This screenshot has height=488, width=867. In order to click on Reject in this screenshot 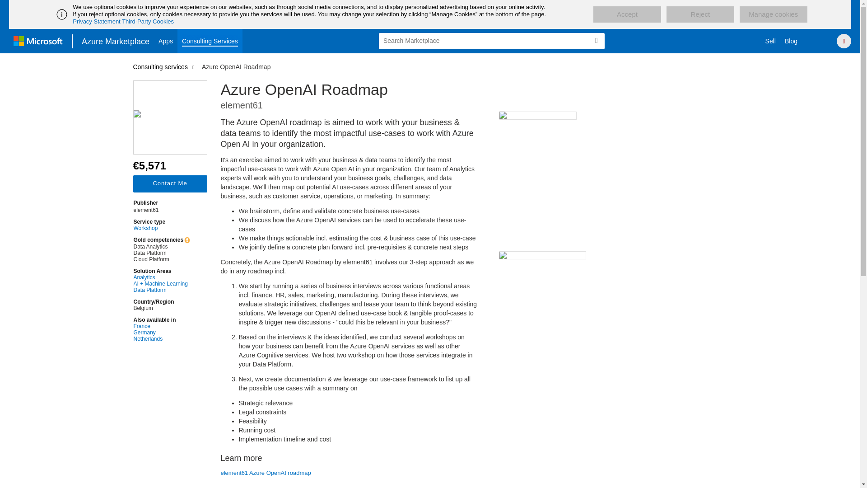, I will do `click(700, 14)`.